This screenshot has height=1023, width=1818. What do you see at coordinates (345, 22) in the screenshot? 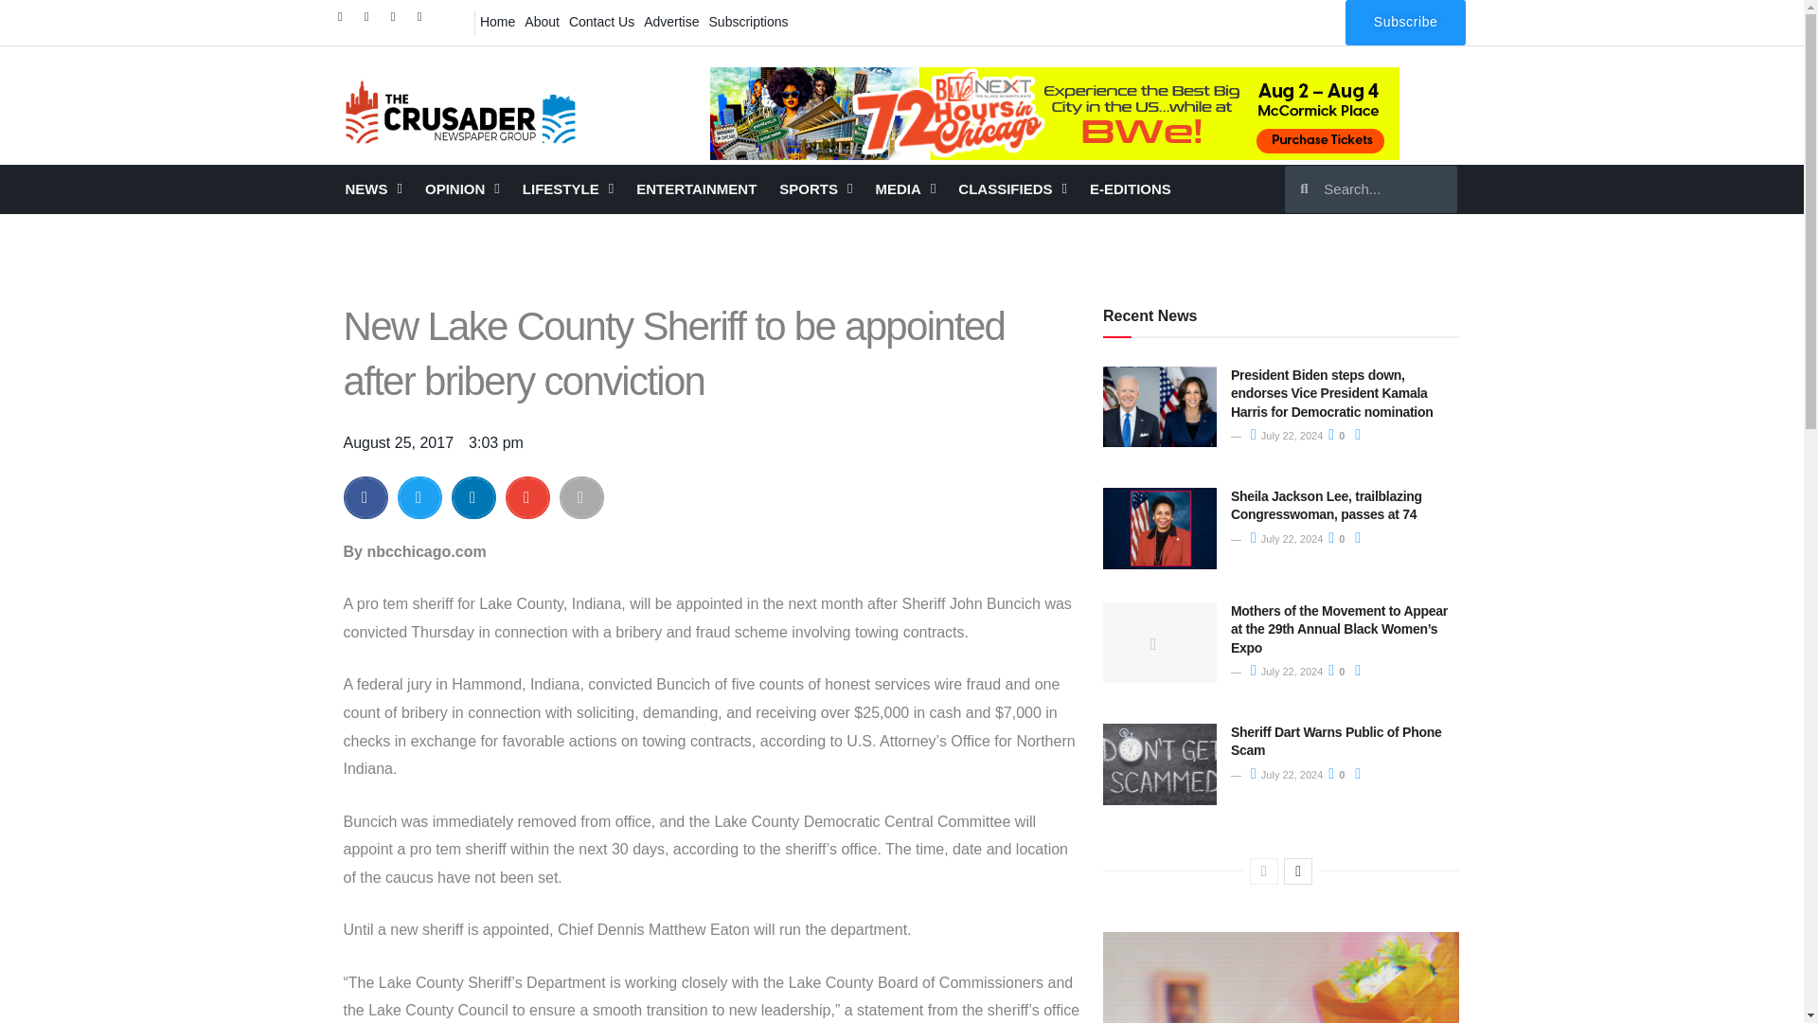
I see `Facebook-f` at bounding box center [345, 22].